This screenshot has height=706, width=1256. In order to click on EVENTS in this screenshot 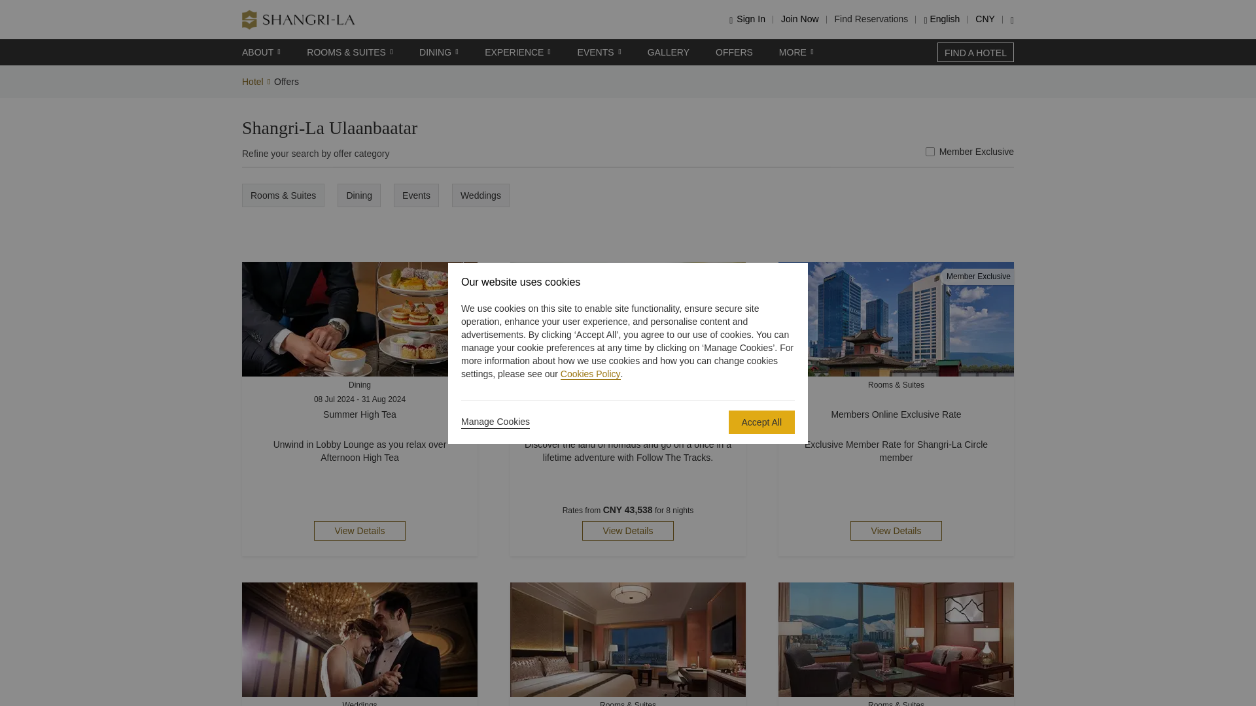, I will do `click(599, 52)`.